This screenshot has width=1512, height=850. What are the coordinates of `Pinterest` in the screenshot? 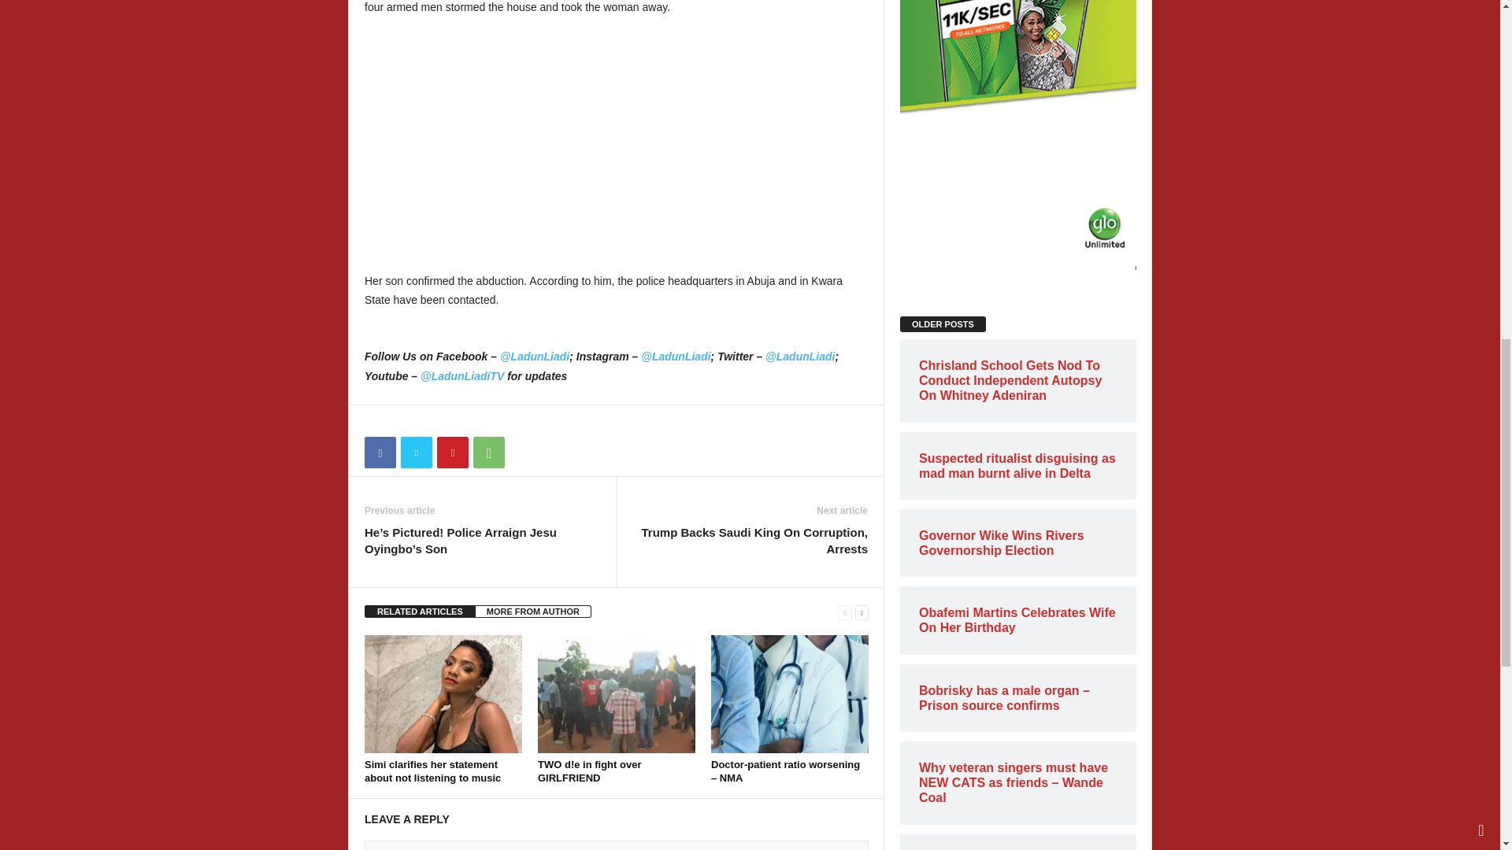 It's located at (452, 453).